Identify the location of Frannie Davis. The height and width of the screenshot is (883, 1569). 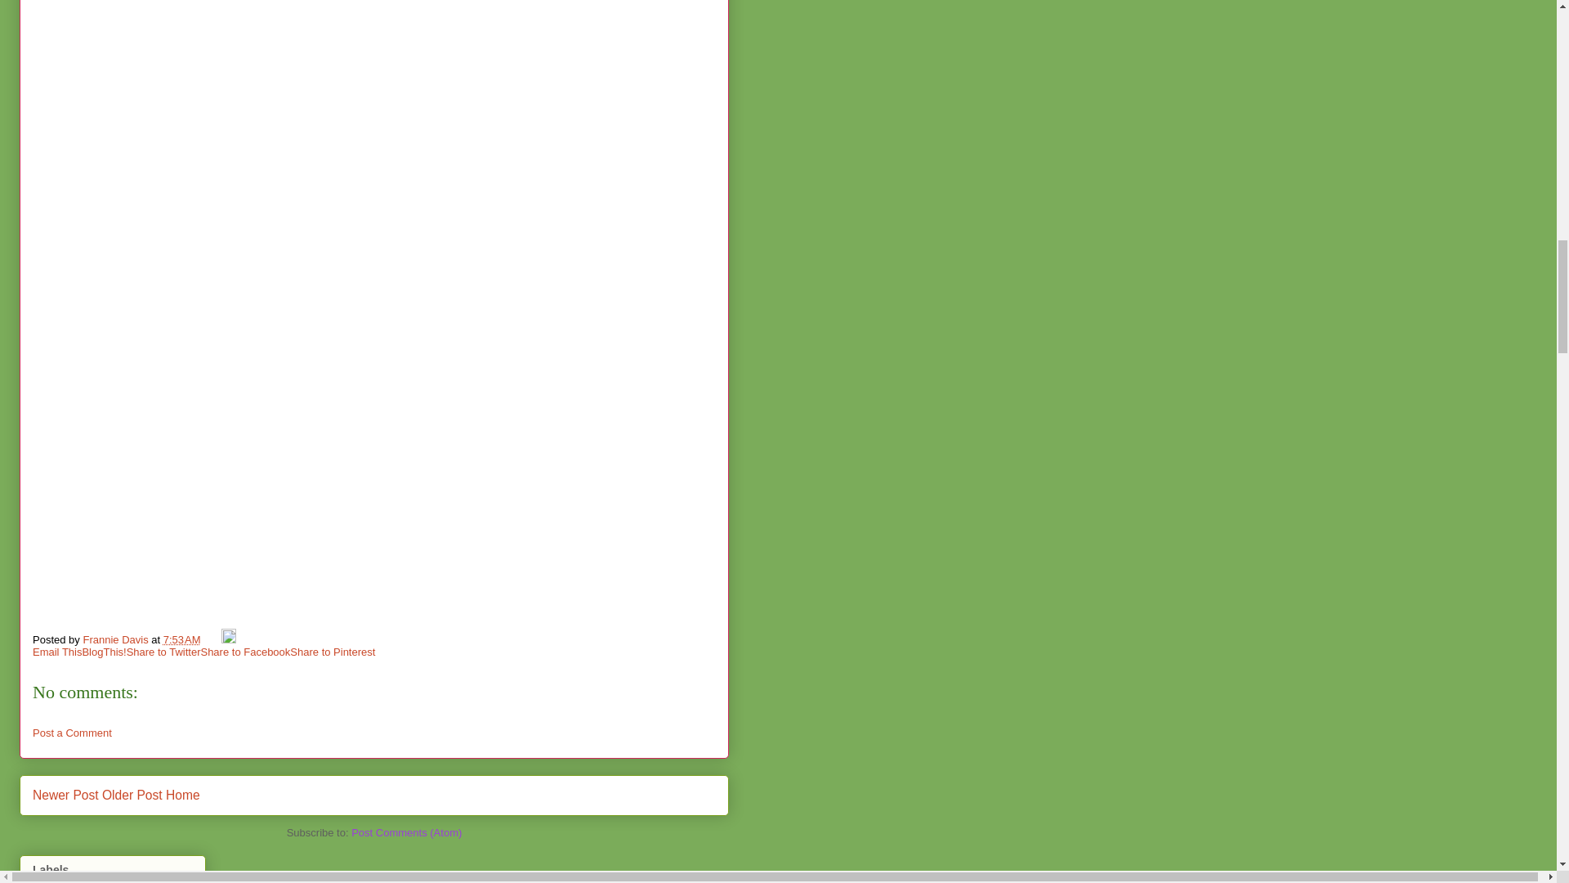
(116, 639).